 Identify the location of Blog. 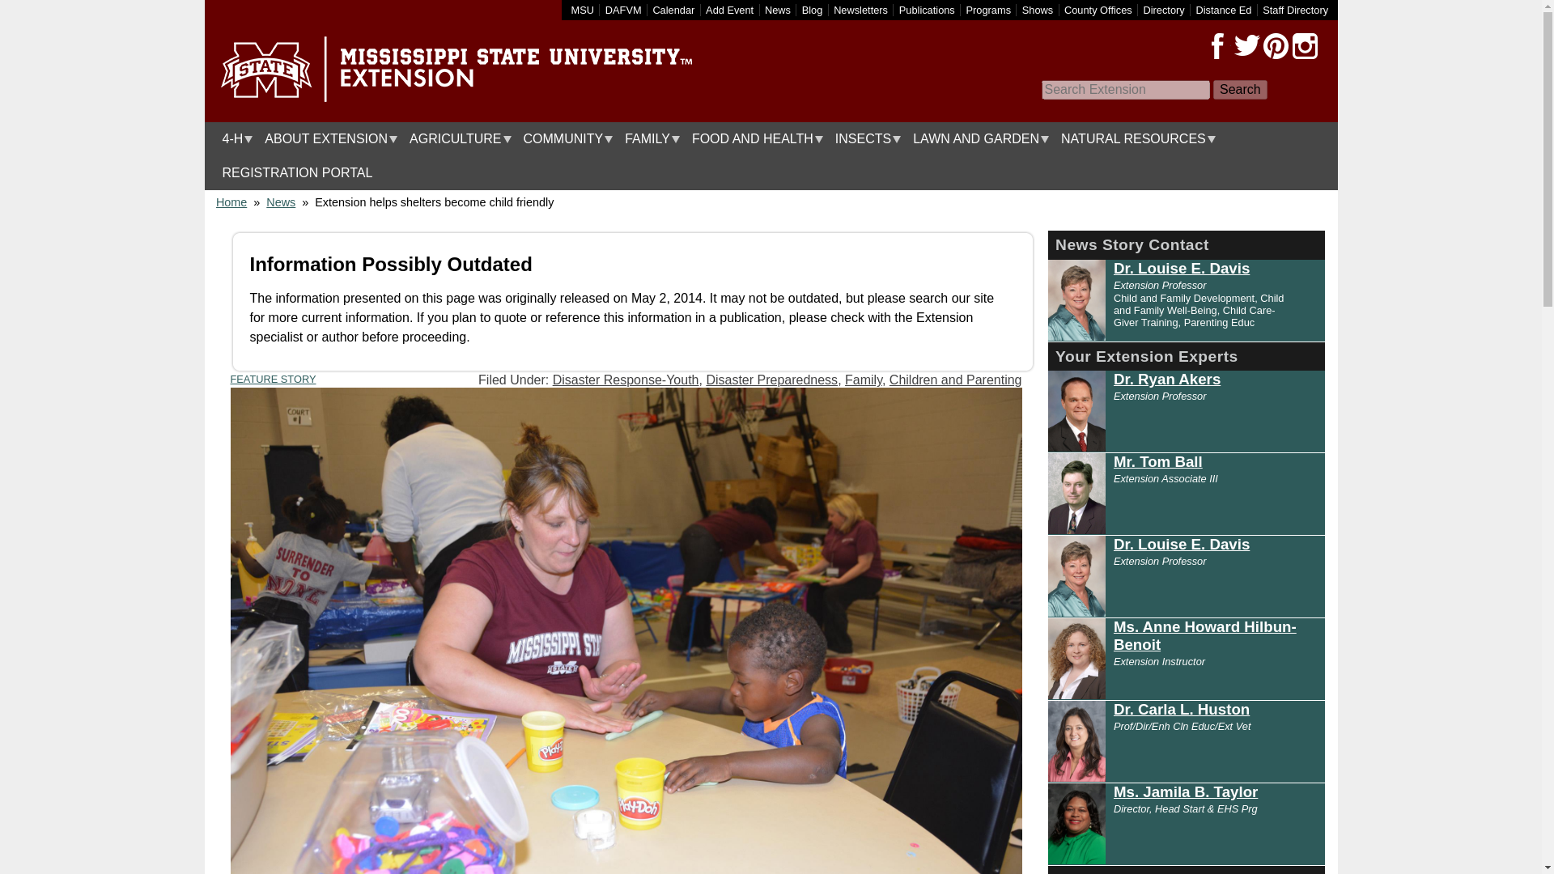
(813, 10).